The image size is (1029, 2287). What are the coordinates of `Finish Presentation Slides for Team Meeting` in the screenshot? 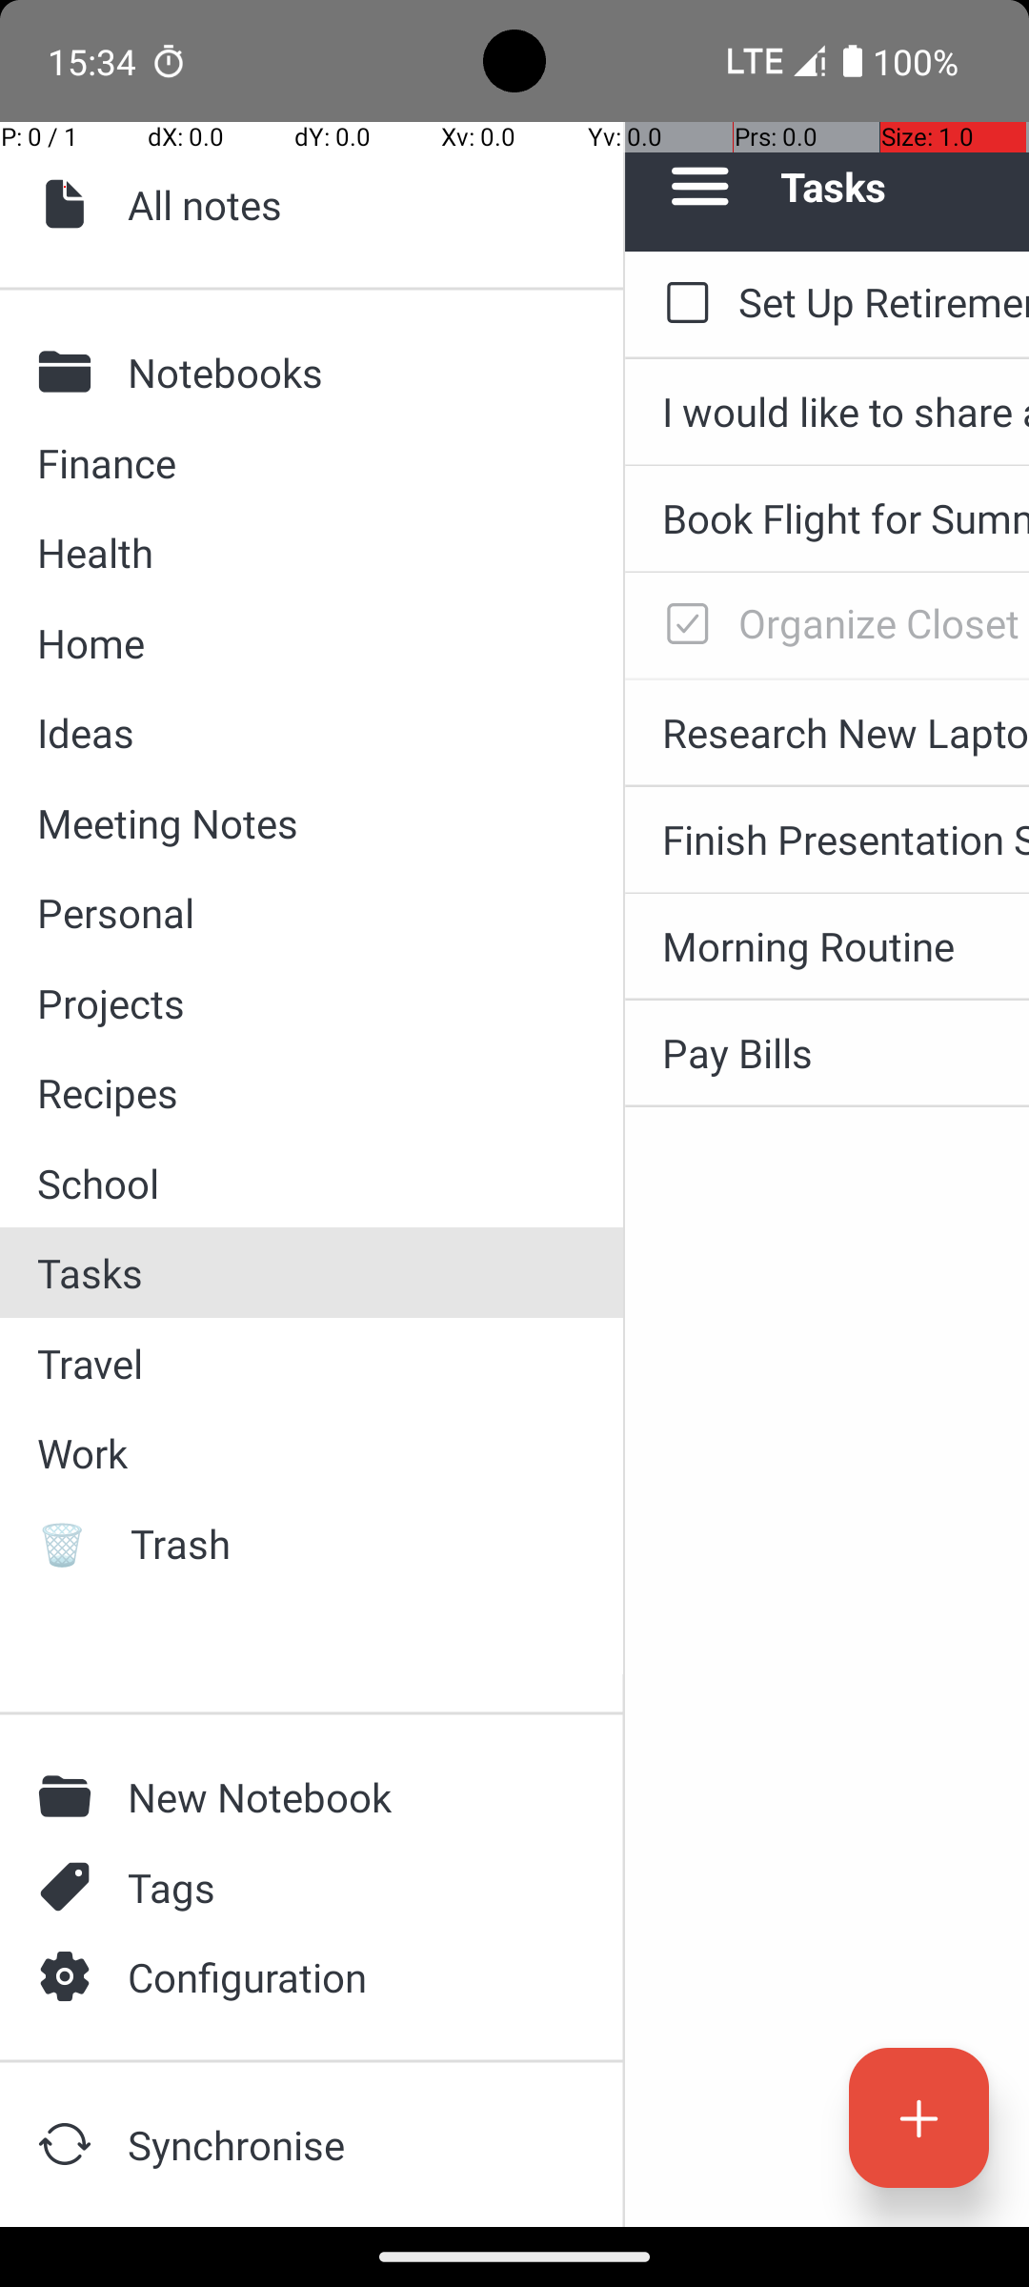 It's located at (846, 839).